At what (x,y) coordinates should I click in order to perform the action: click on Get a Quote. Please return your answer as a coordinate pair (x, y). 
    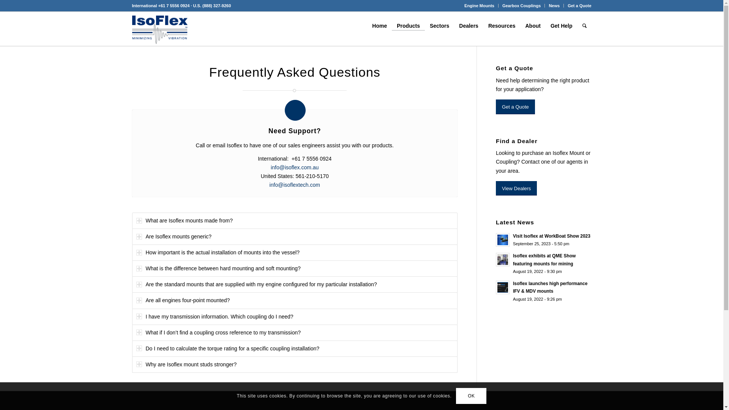
    Looking at the image, I should click on (516, 107).